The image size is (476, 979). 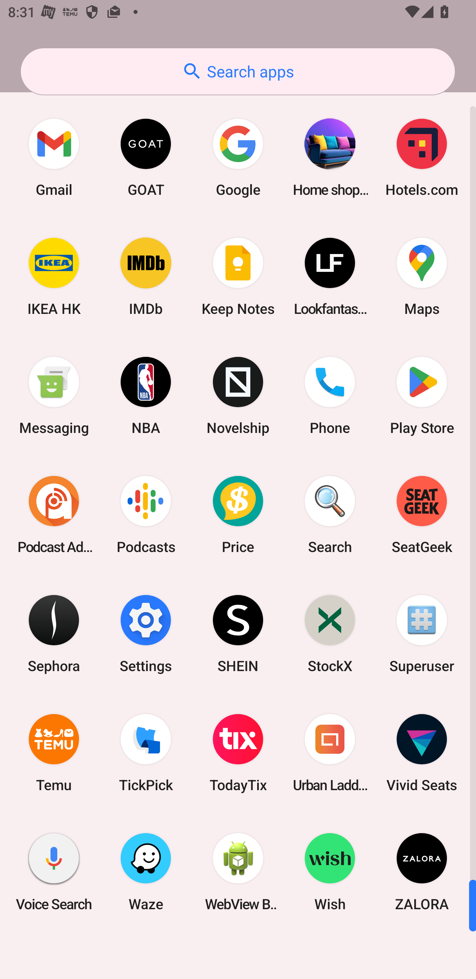 What do you see at coordinates (330, 277) in the screenshot?
I see `Lookfantastic` at bounding box center [330, 277].